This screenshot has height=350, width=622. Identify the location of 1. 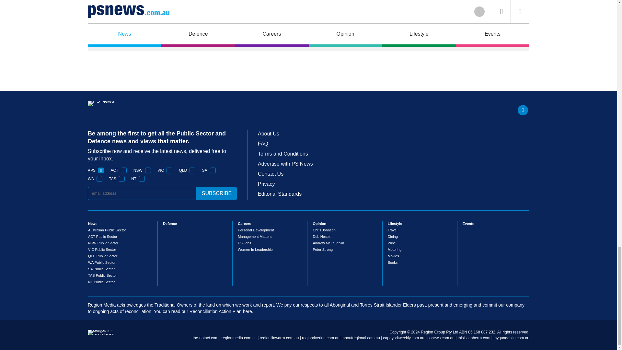
(122, 179).